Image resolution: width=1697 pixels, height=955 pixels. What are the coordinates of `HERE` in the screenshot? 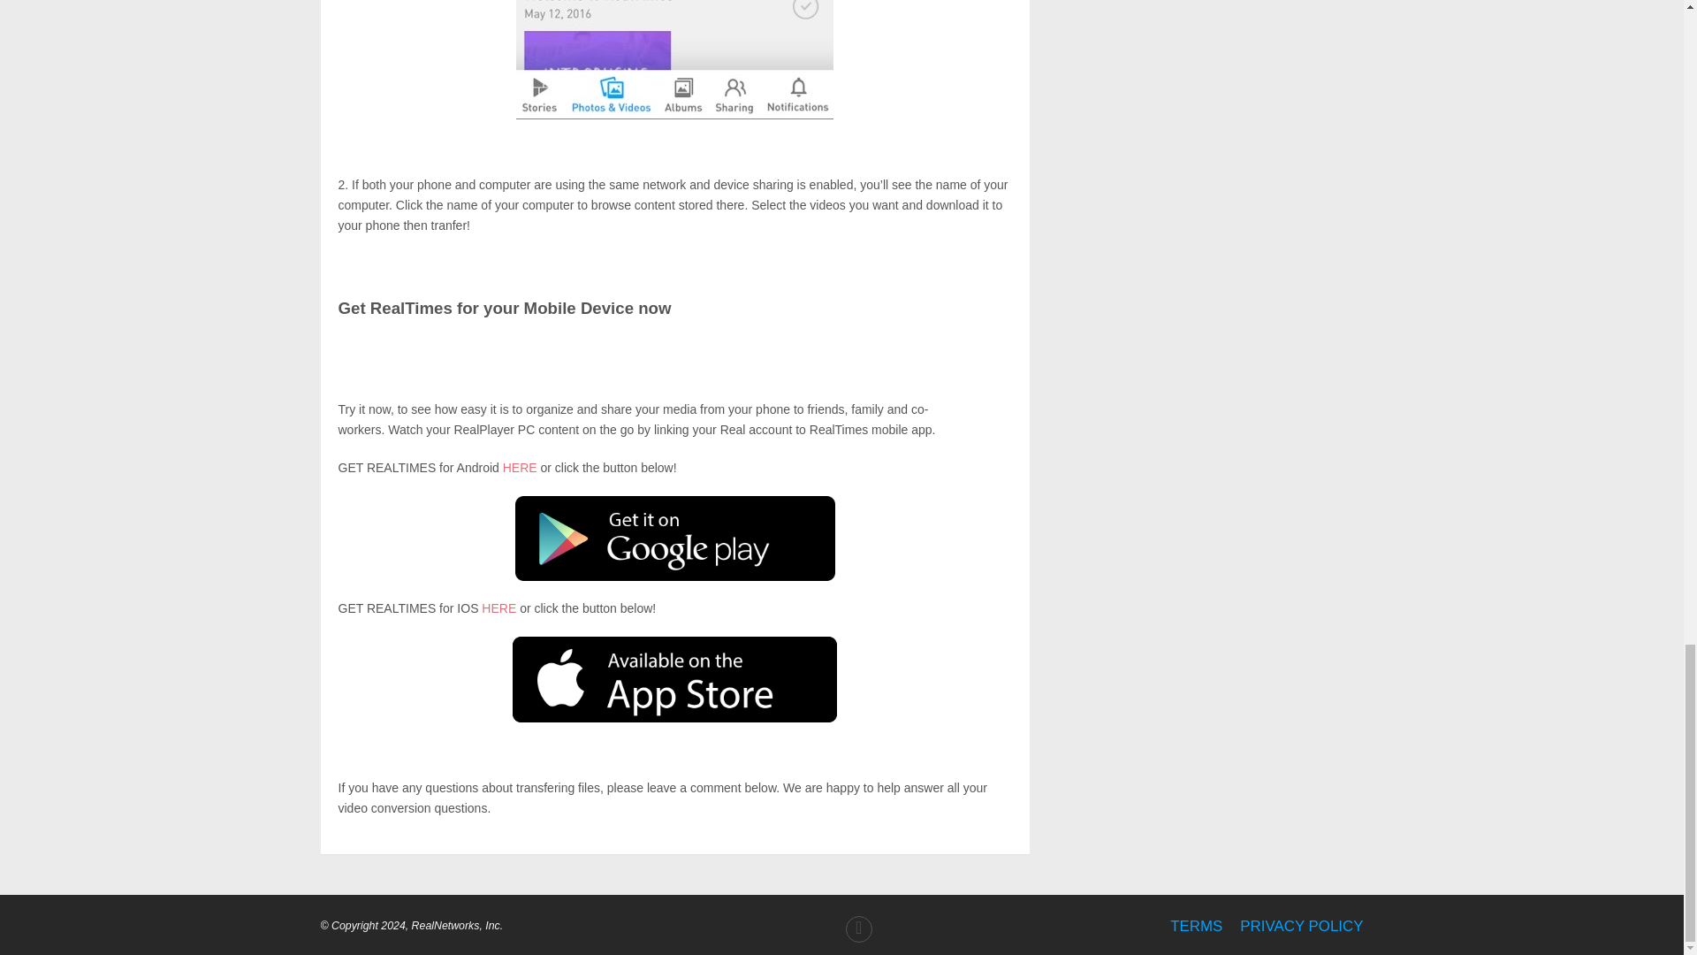 It's located at (498, 608).